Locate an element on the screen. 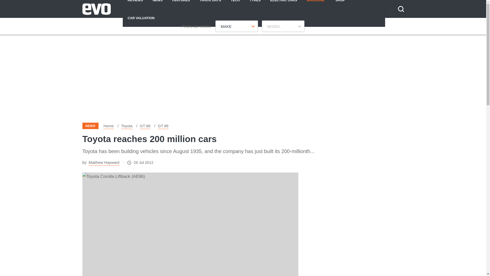  MAGAZINE is located at coordinates (315, 4).